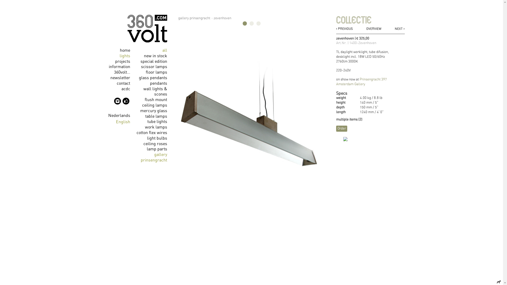  Describe the element at coordinates (120, 78) in the screenshot. I see `newsletter` at that location.